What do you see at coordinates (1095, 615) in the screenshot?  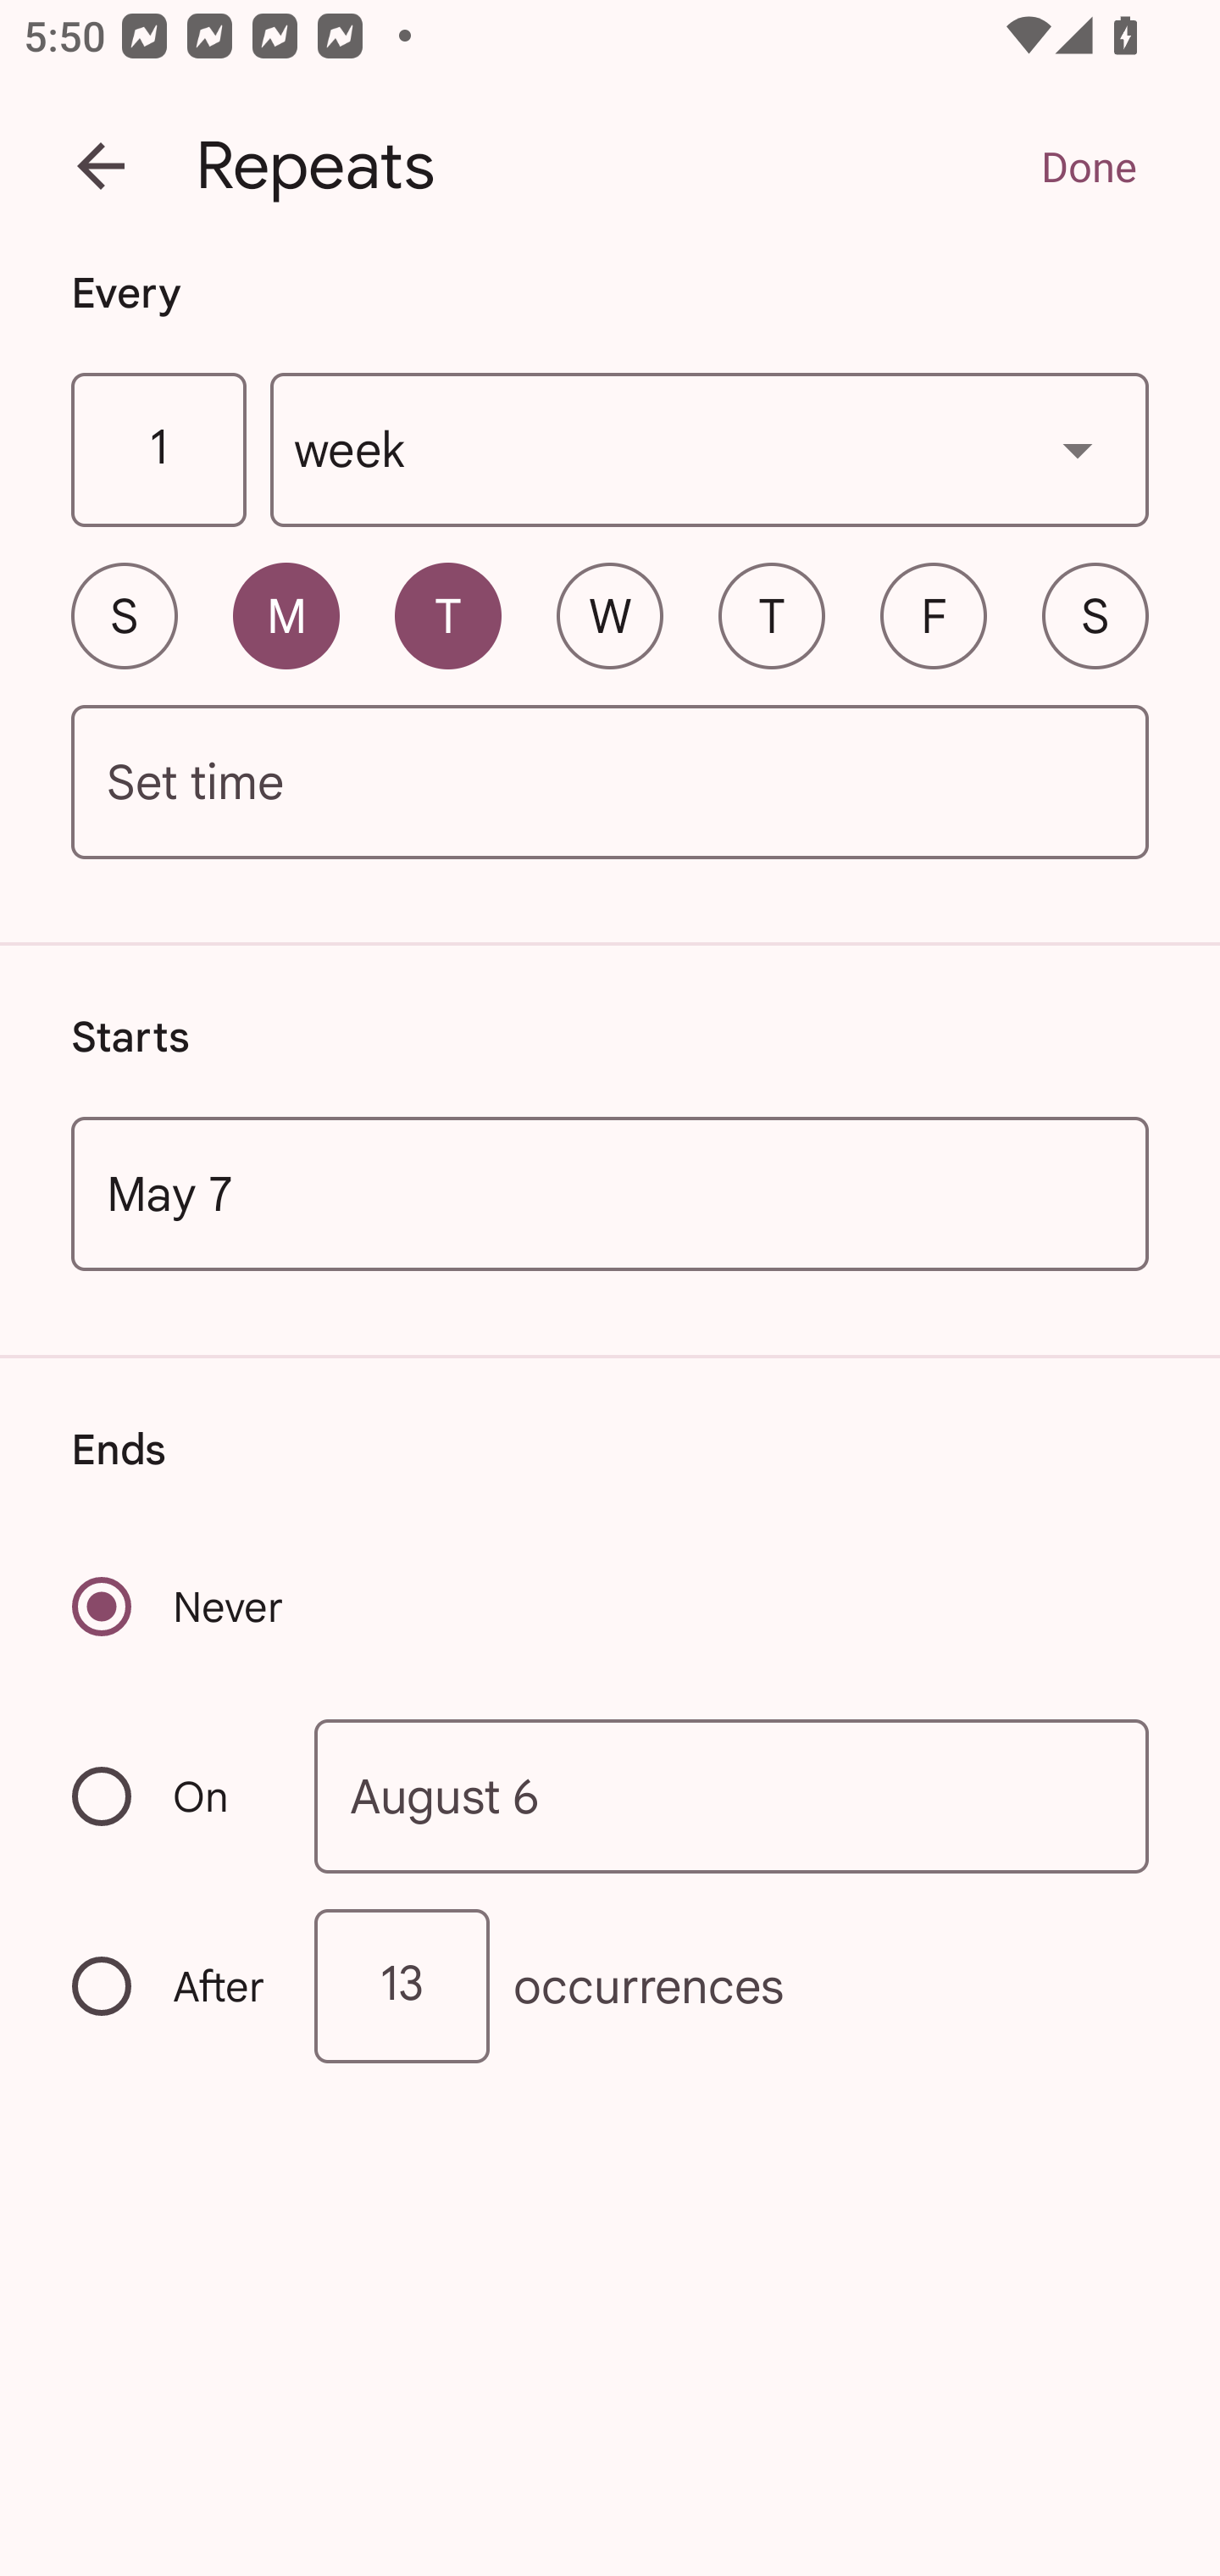 I see `S Saturday` at bounding box center [1095, 615].